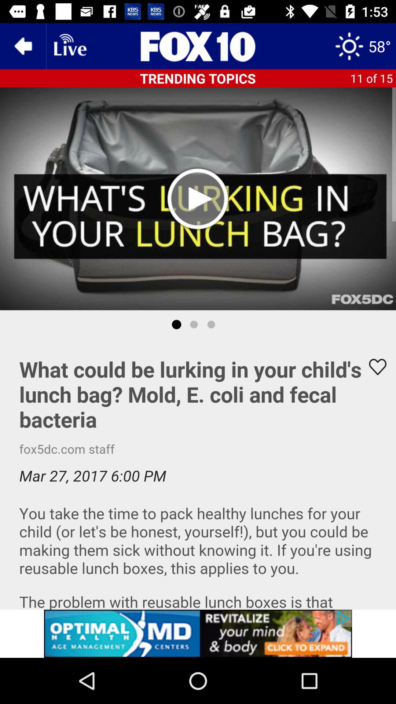  Describe the element at coordinates (69, 46) in the screenshot. I see `wifi pega` at that location.